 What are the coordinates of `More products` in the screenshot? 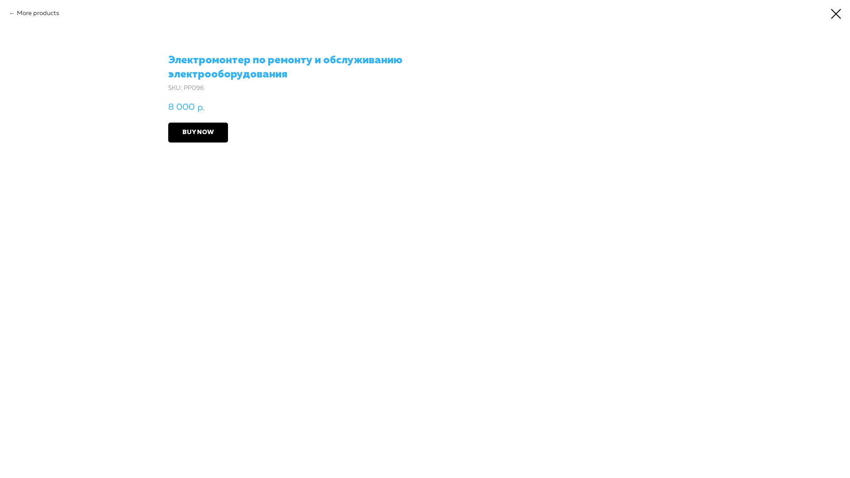 It's located at (34, 14).